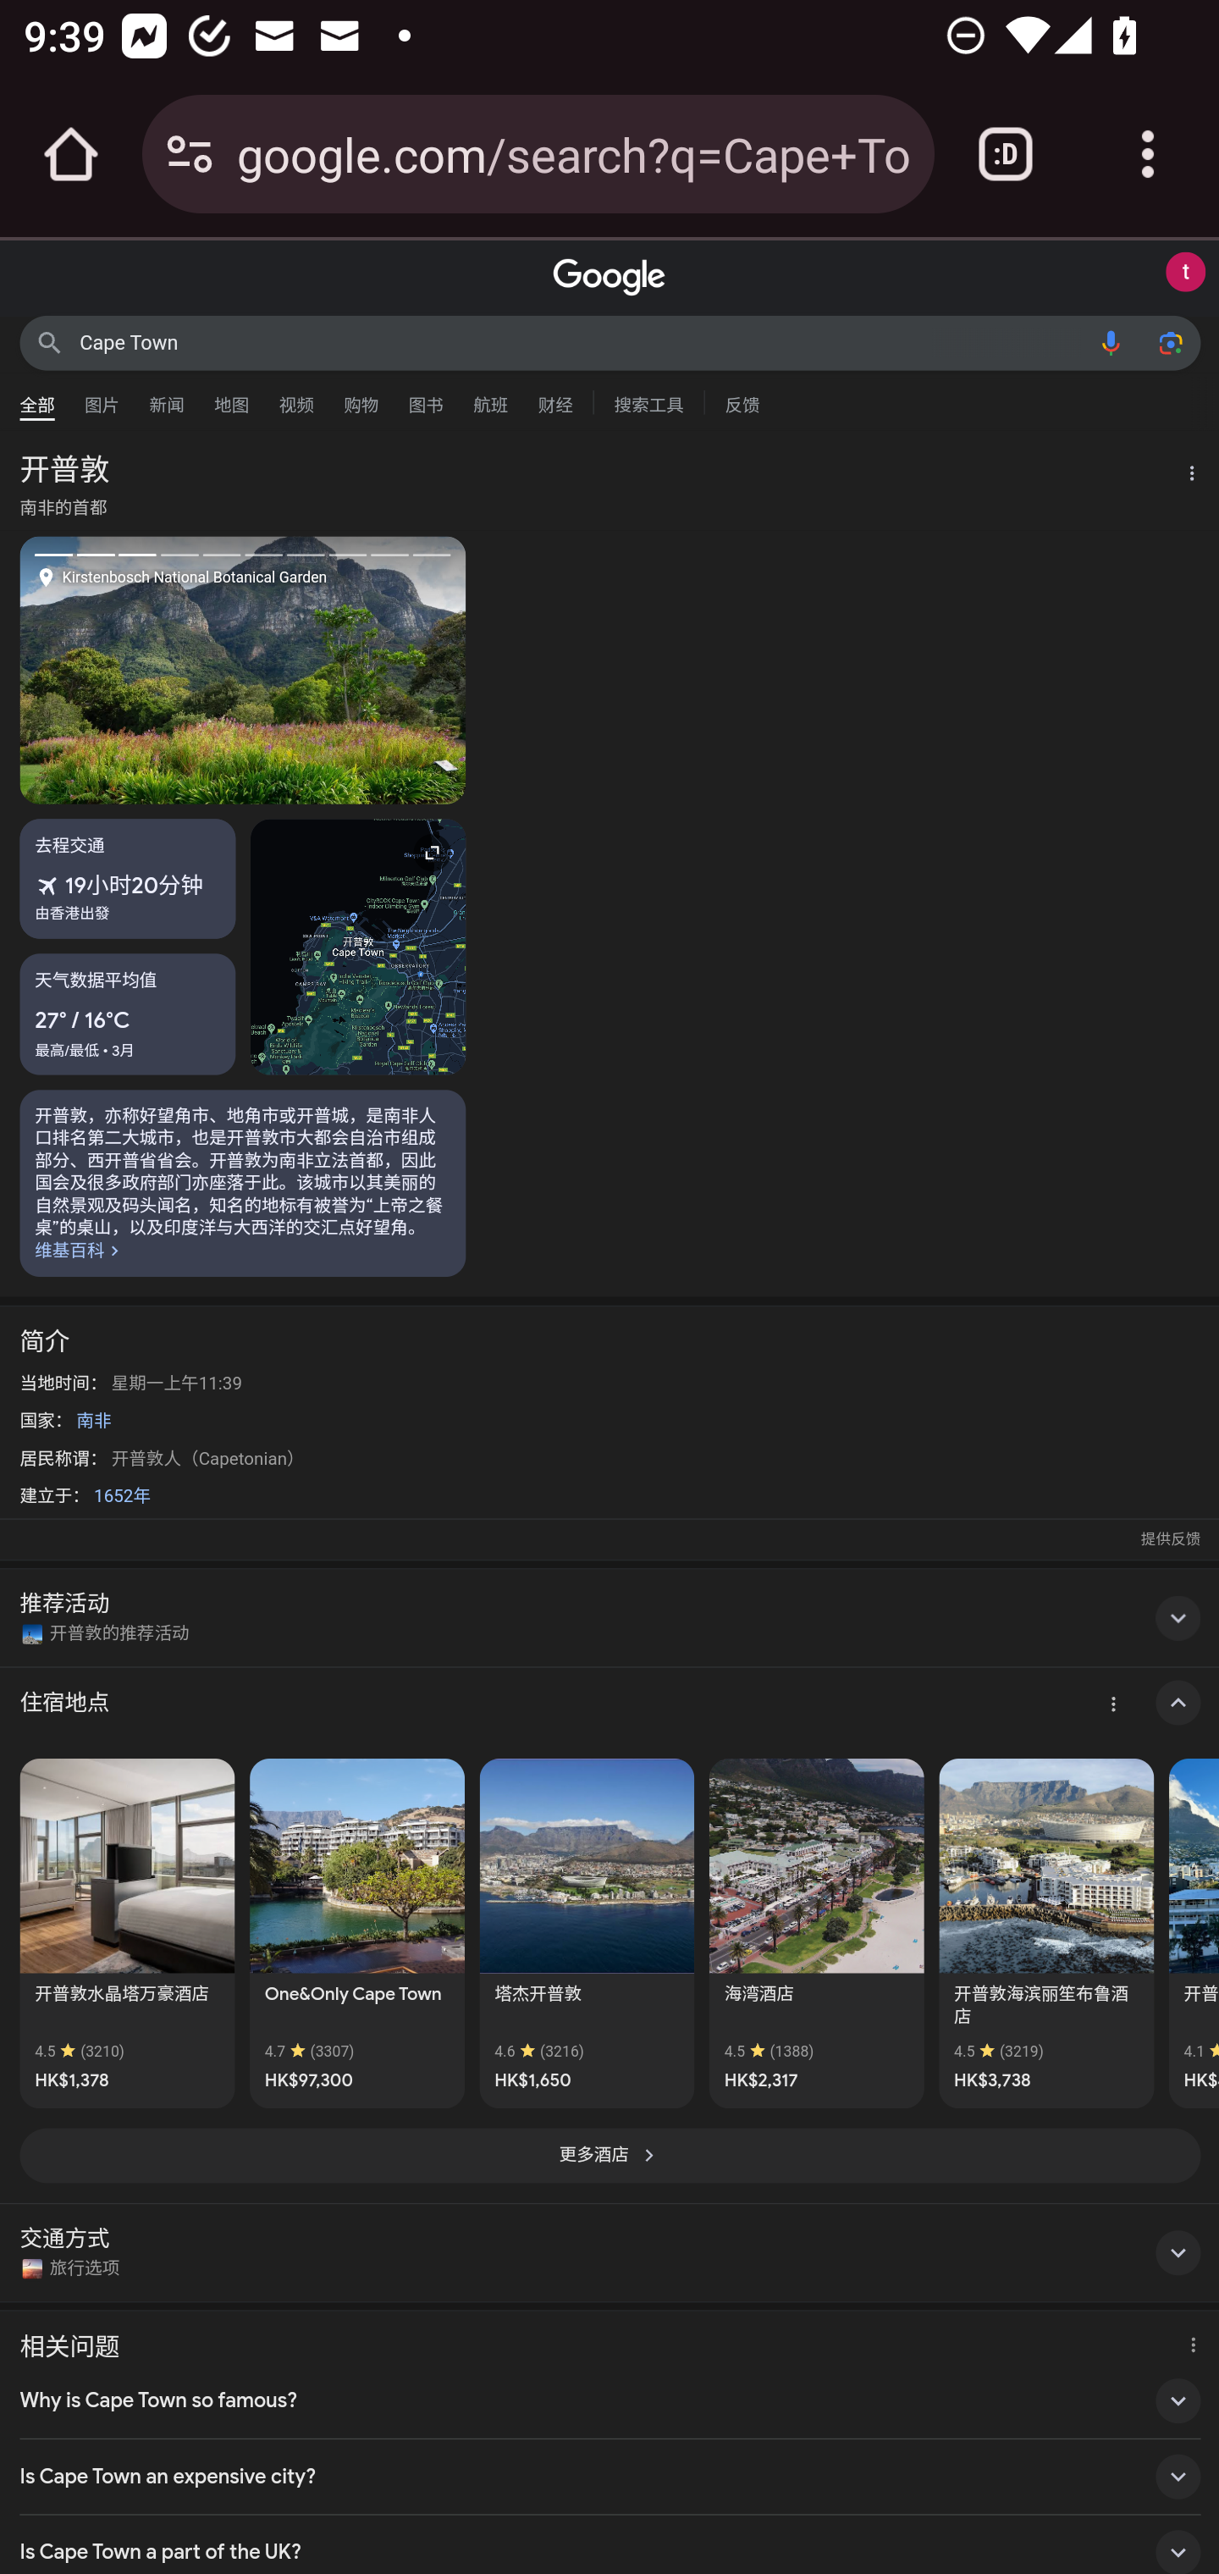 This screenshot has height=2574, width=1219. What do you see at coordinates (1170, 1539) in the screenshot?
I see `提供反馈` at bounding box center [1170, 1539].